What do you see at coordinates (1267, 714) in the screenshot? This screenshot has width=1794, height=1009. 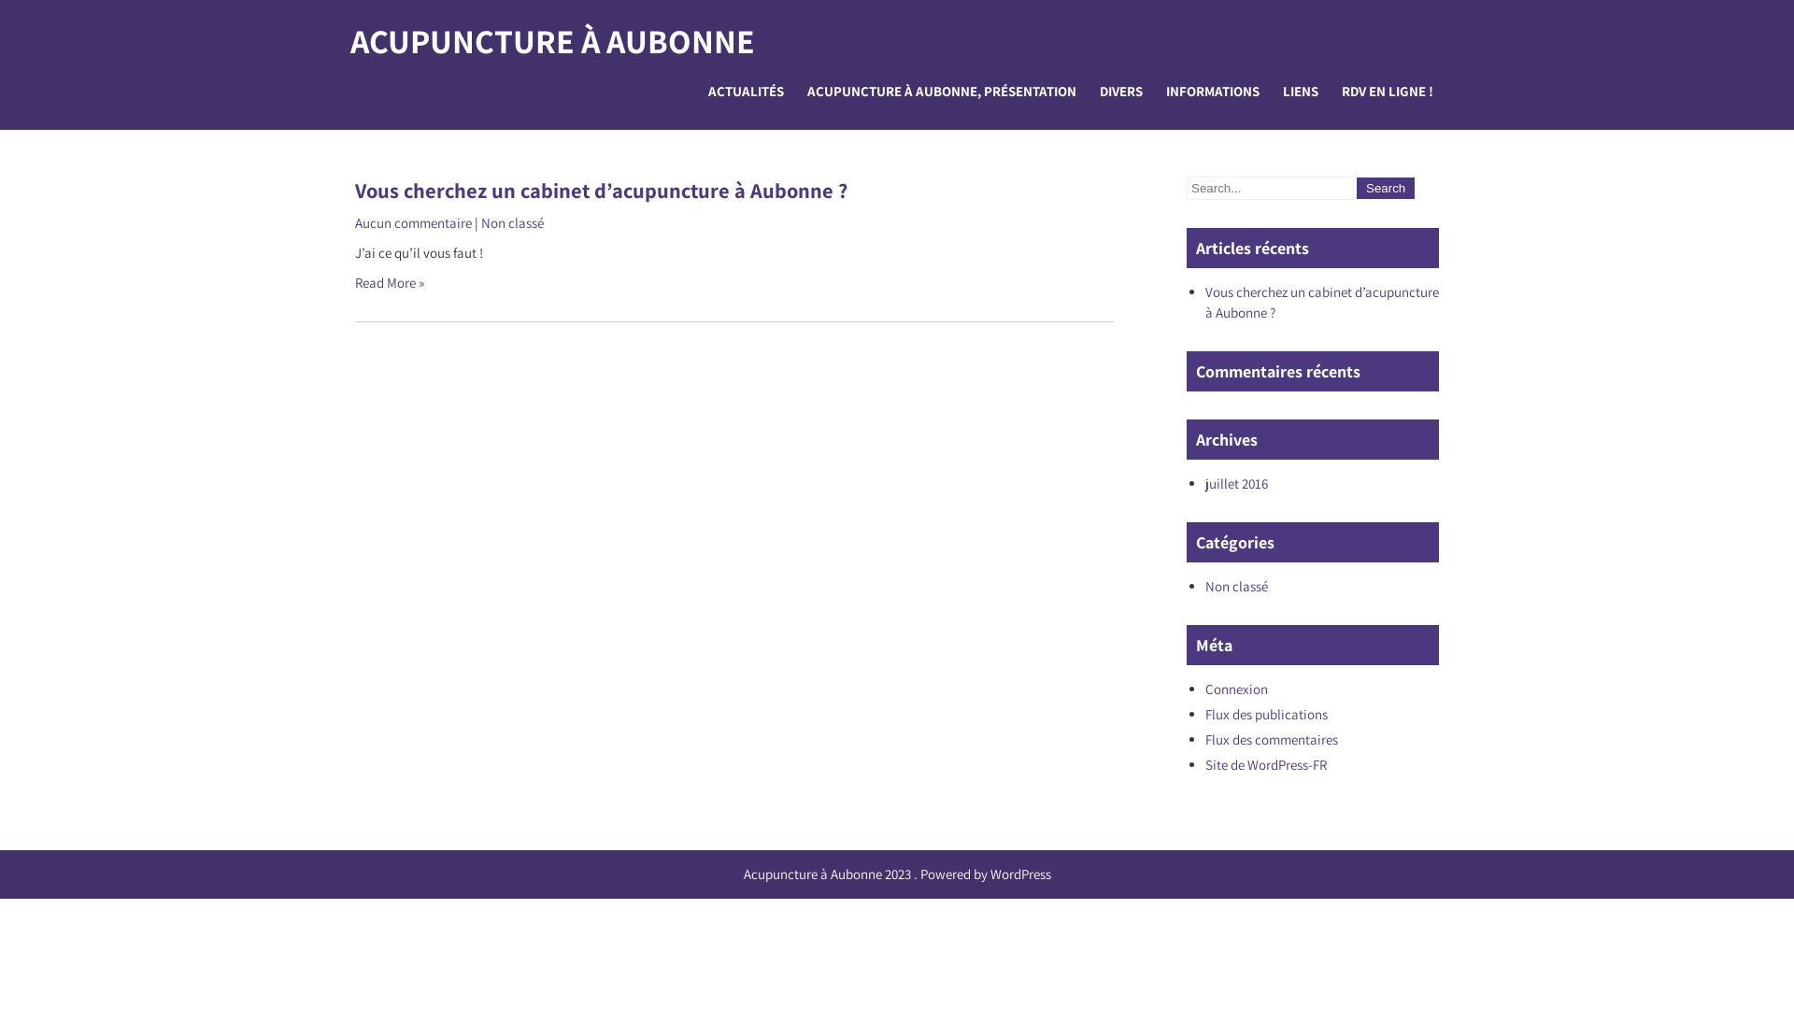 I see `Flux des publications` at bounding box center [1267, 714].